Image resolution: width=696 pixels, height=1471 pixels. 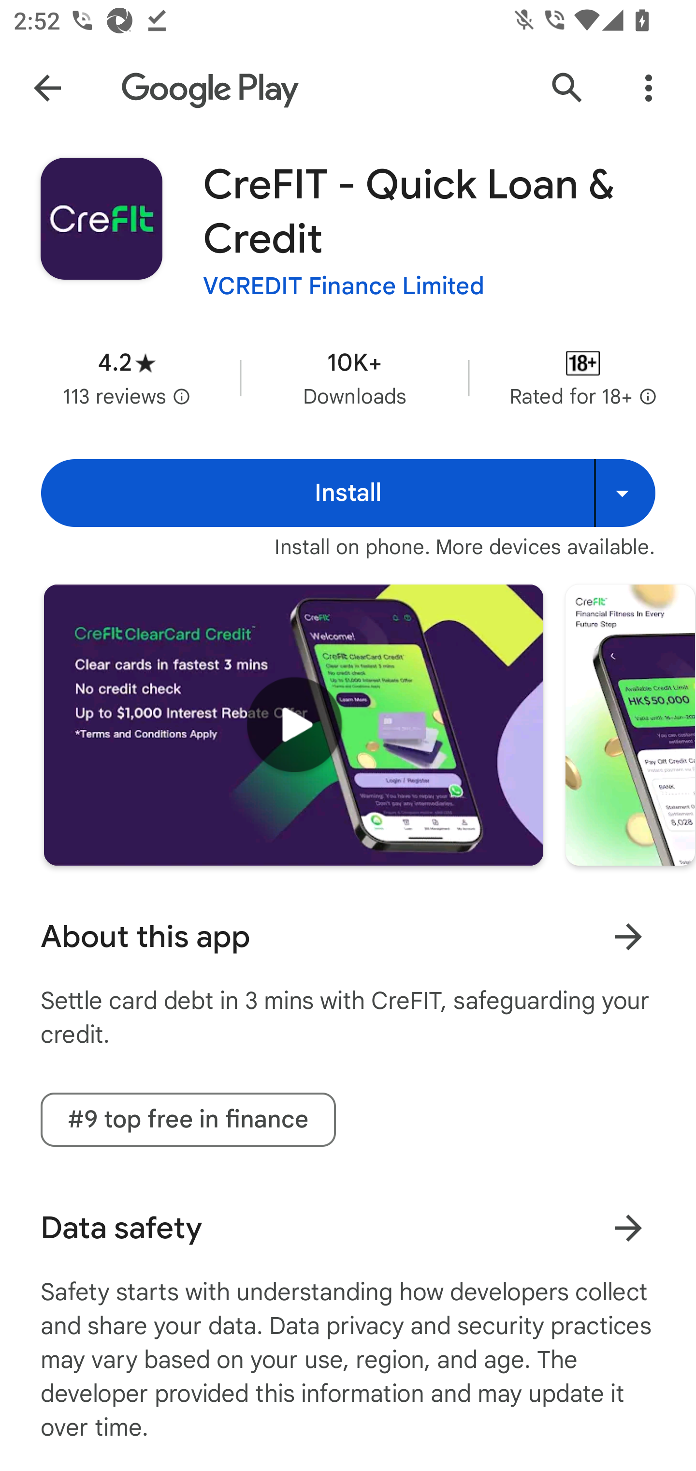 I want to click on Average rating 4.2 stars in 113 reviews, so click(x=127, y=377).